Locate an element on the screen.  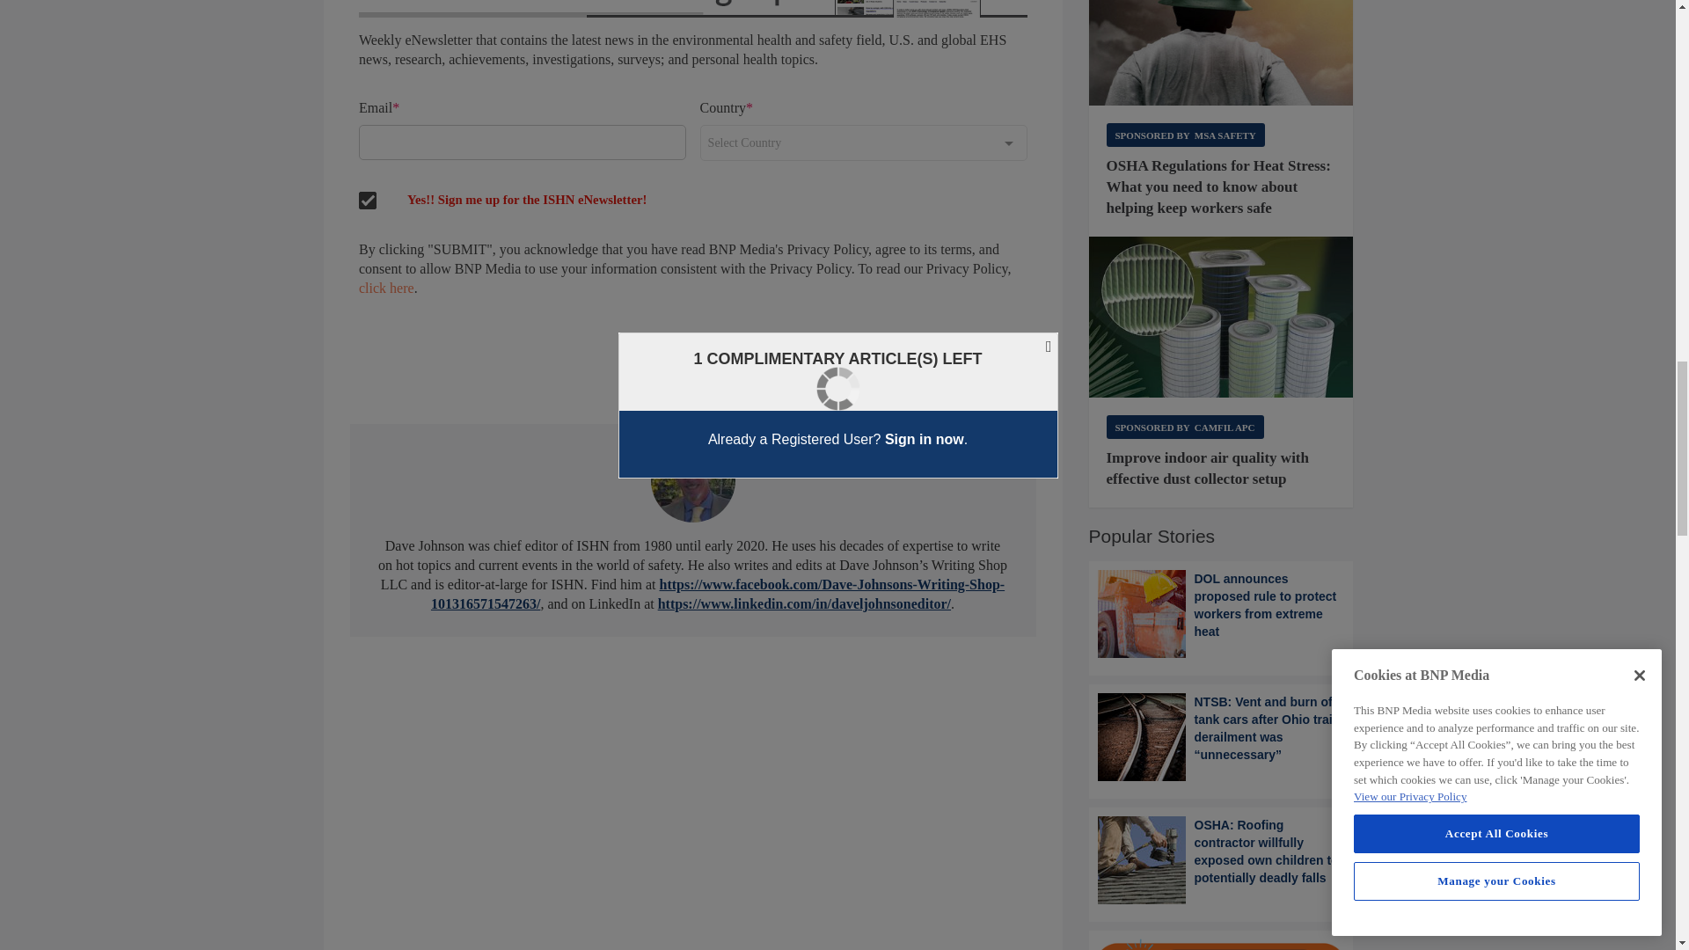
dust collector filters and media is located at coordinates (1221, 317).